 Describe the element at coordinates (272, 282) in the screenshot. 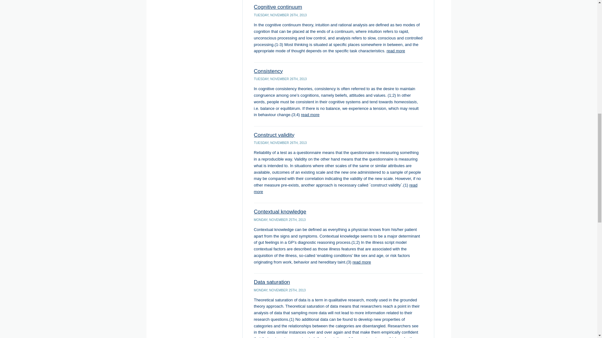

I see `Permalink to Data saturation` at that location.